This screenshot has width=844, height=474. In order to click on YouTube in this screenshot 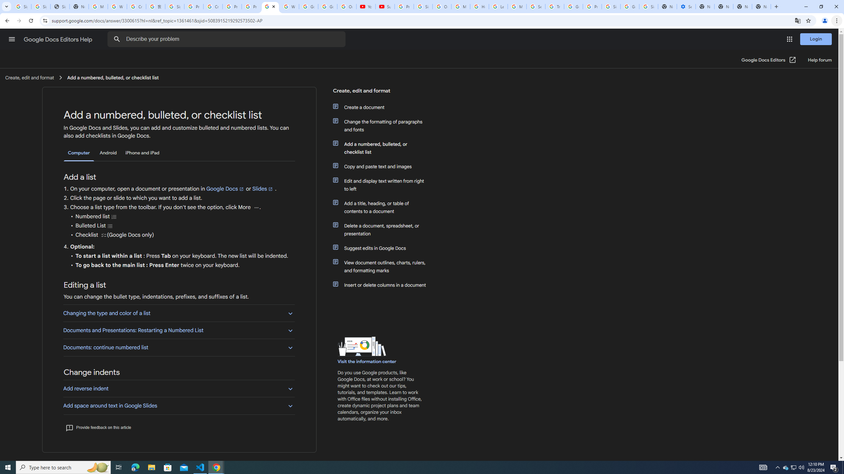, I will do `click(366, 7)`.